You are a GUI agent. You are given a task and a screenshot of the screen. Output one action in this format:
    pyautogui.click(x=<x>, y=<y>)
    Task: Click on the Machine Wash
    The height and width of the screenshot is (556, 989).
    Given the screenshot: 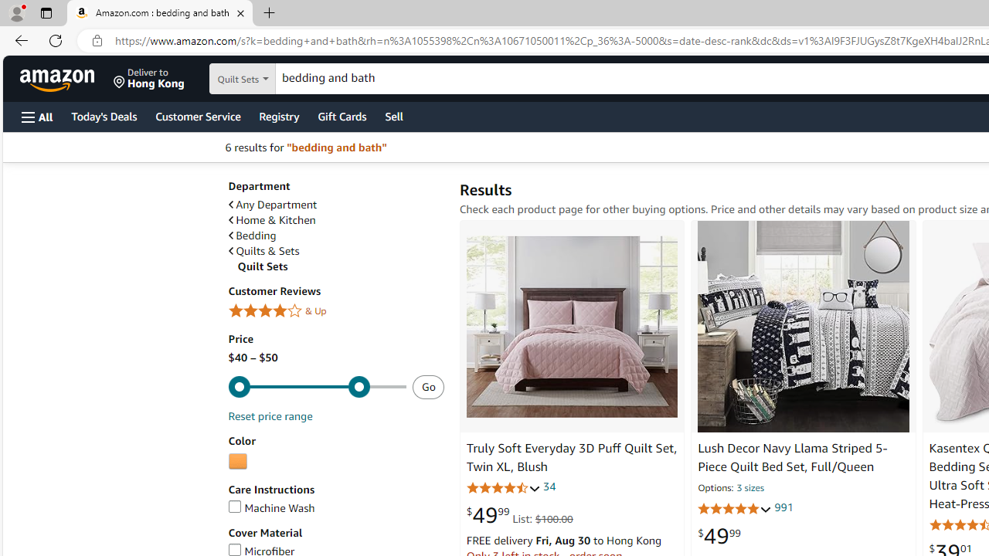 What is the action you would take?
    pyautogui.click(x=271, y=508)
    